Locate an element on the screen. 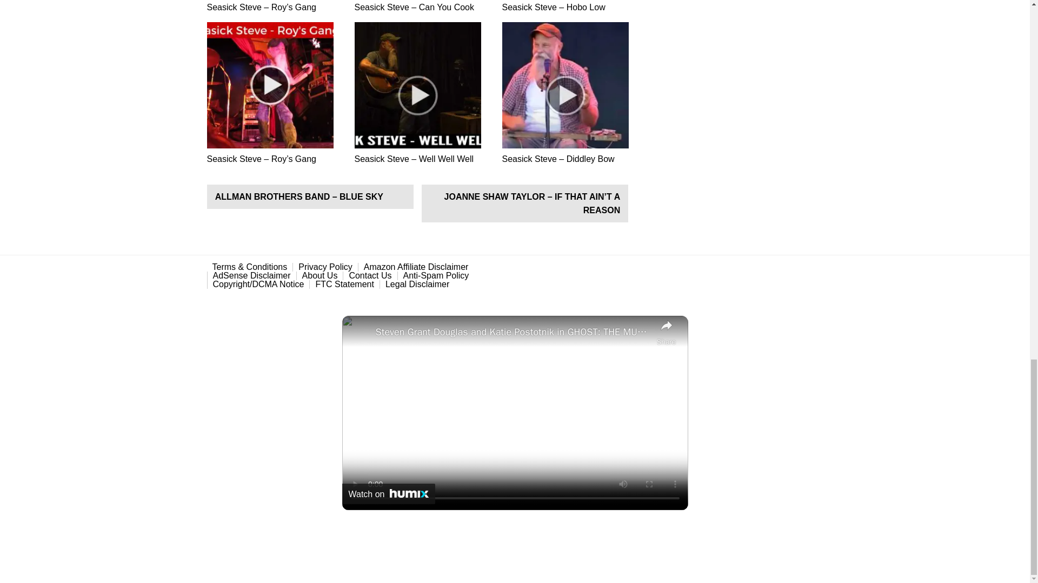  AdSense Disclaimer is located at coordinates (252, 276).